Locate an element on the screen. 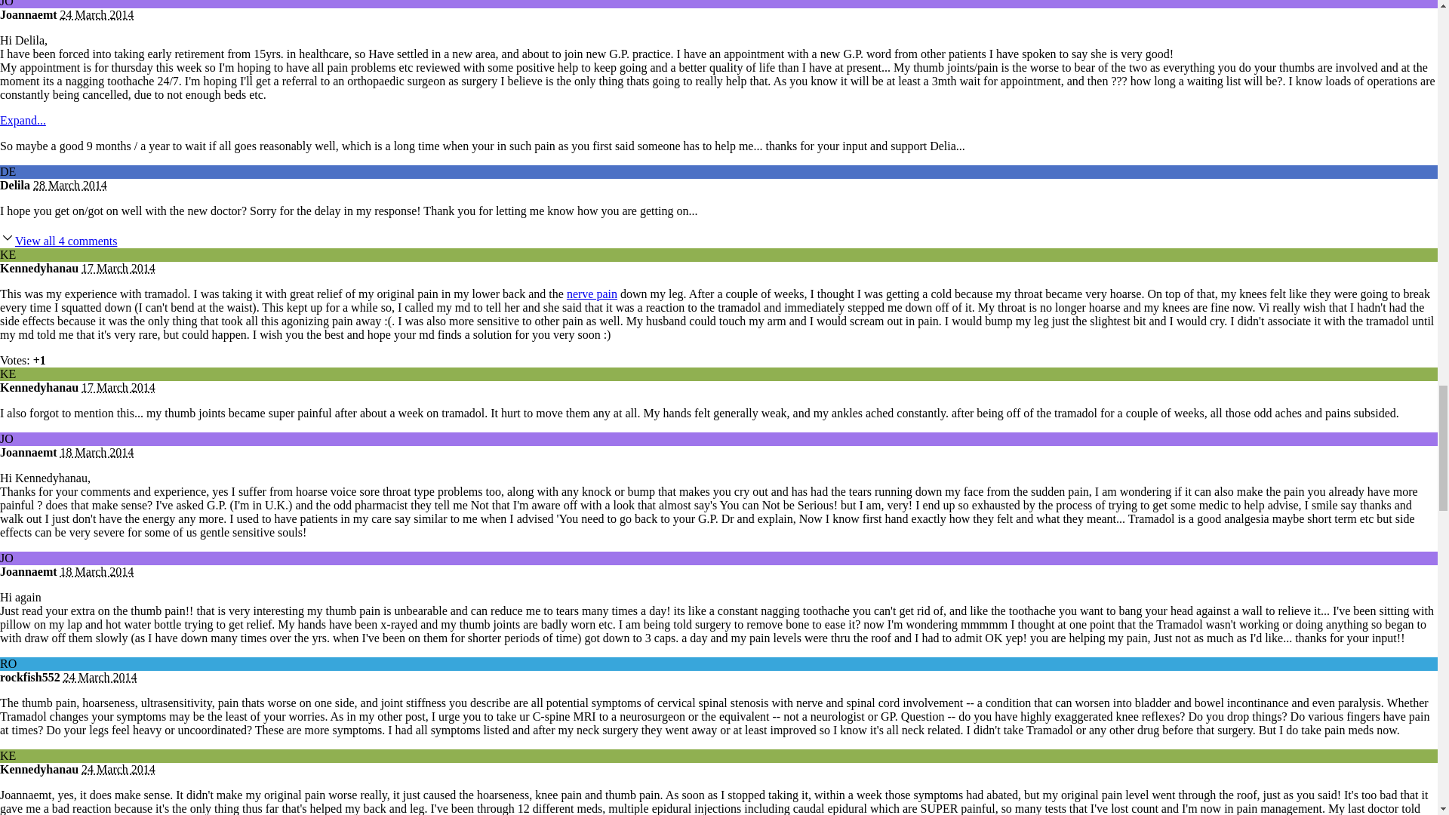 This screenshot has height=815, width=1449. 17 March 2014 9:50am is located at coordinates (118, 267).